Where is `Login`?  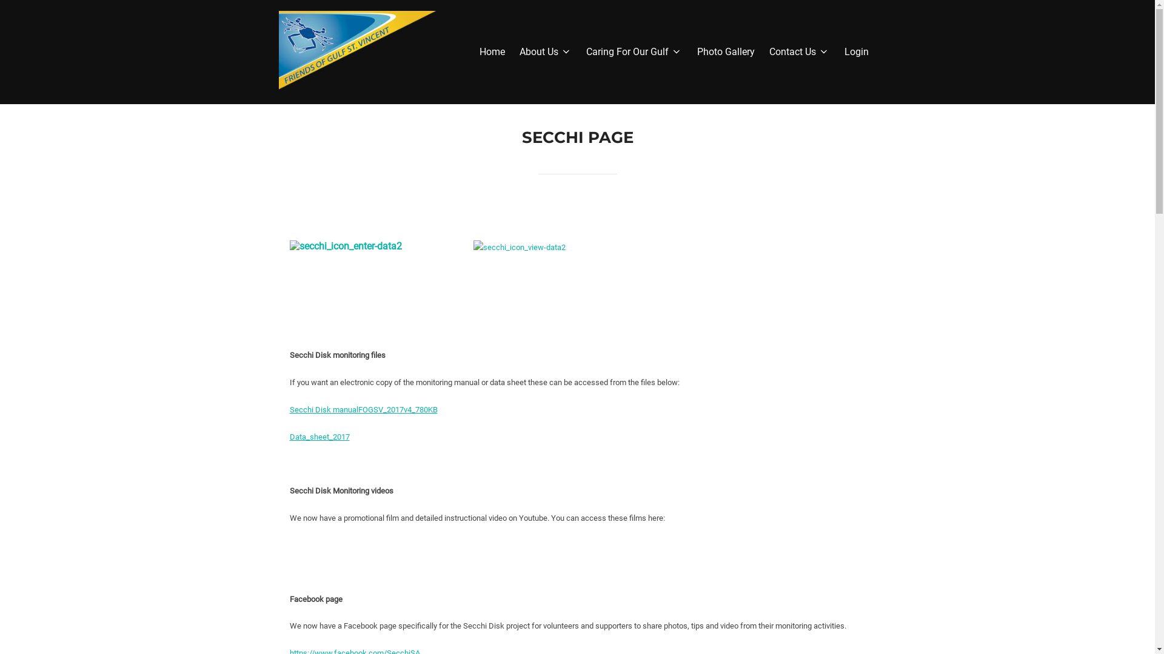
Login is located at coordinates (856, 52).